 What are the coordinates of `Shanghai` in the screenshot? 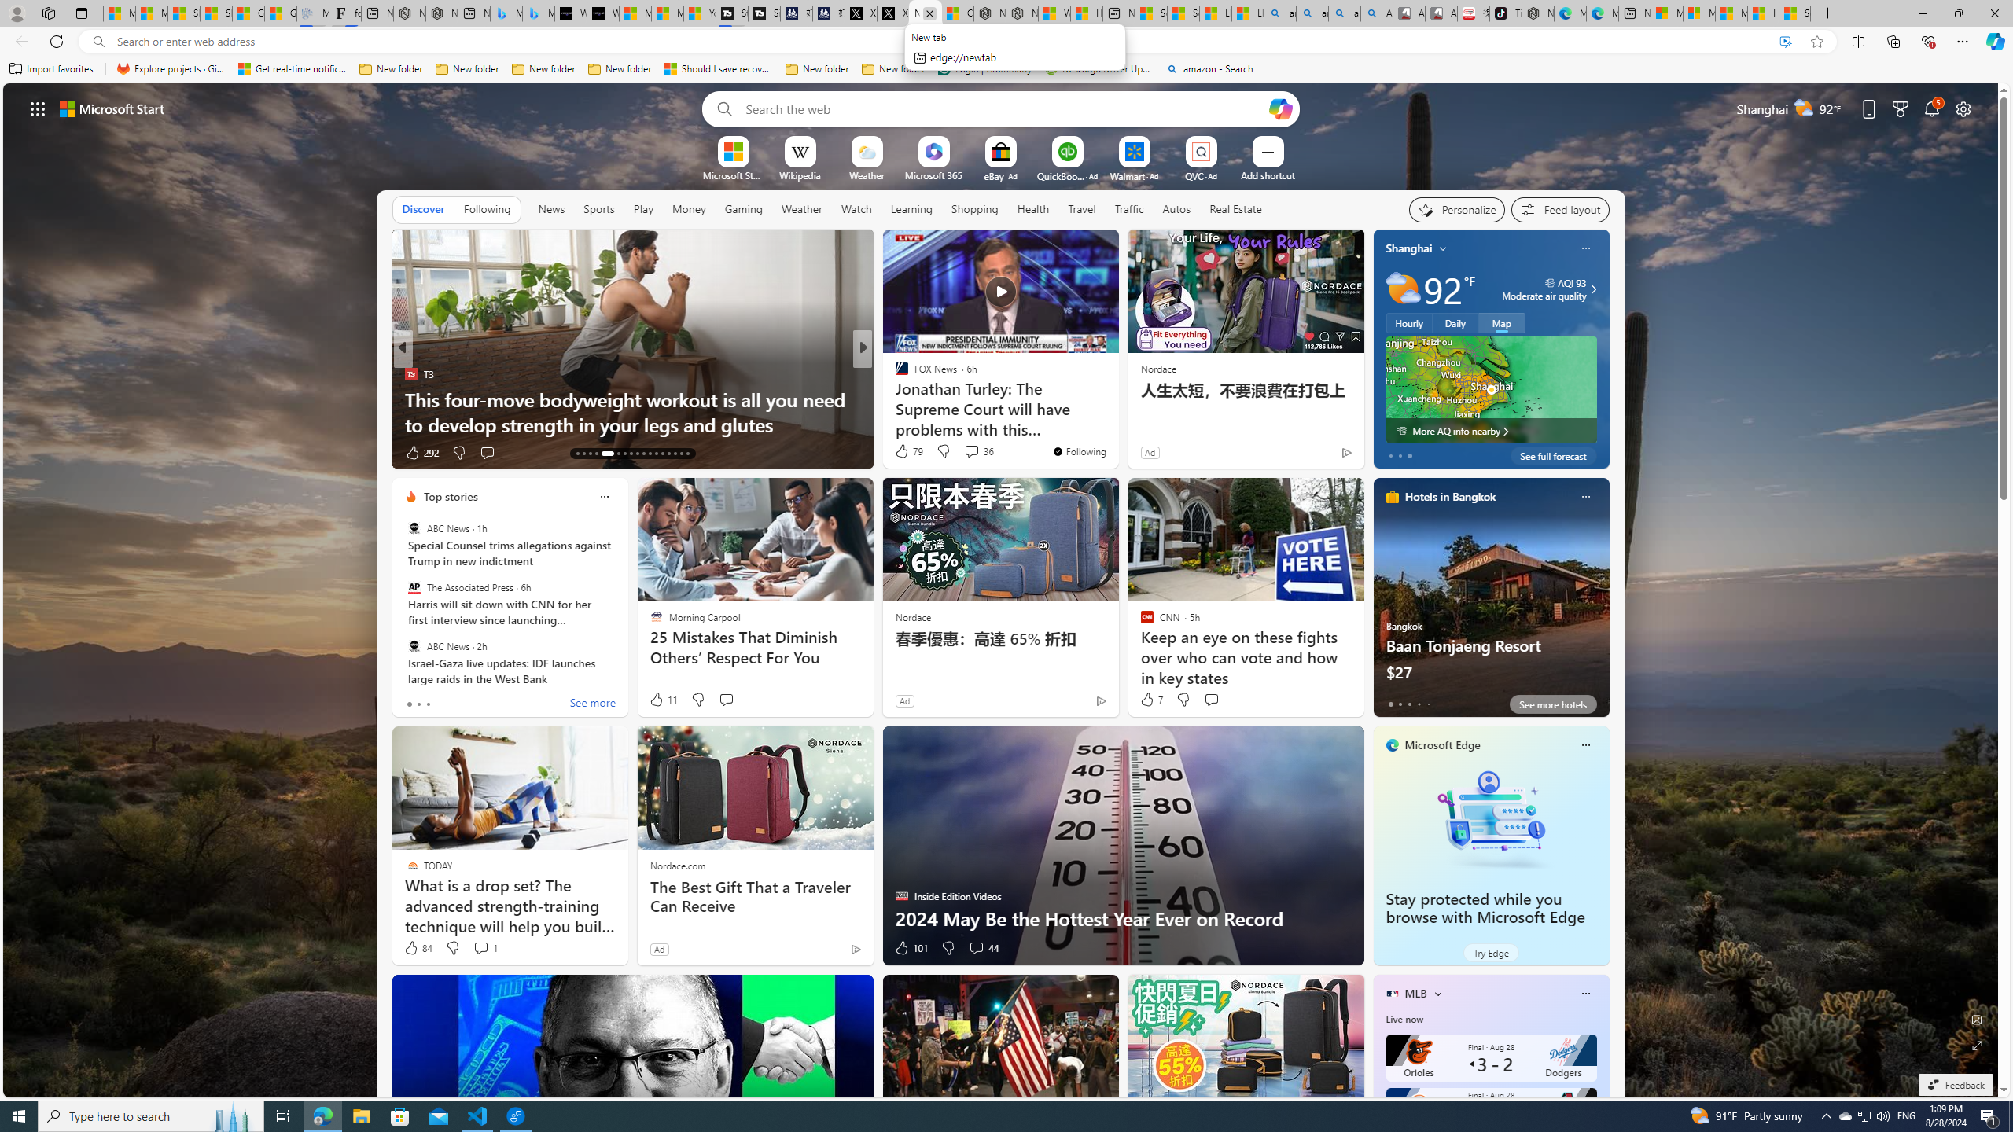 It's located at (1409, 248).